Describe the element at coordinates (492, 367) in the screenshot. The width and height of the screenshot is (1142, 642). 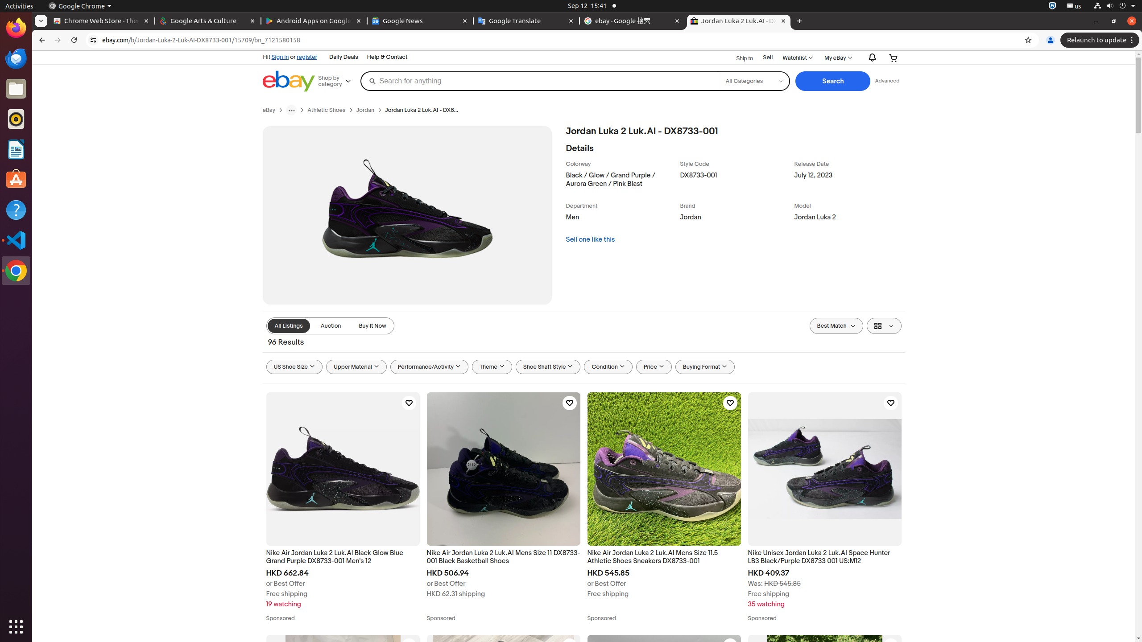
I see `Theme` at that location.